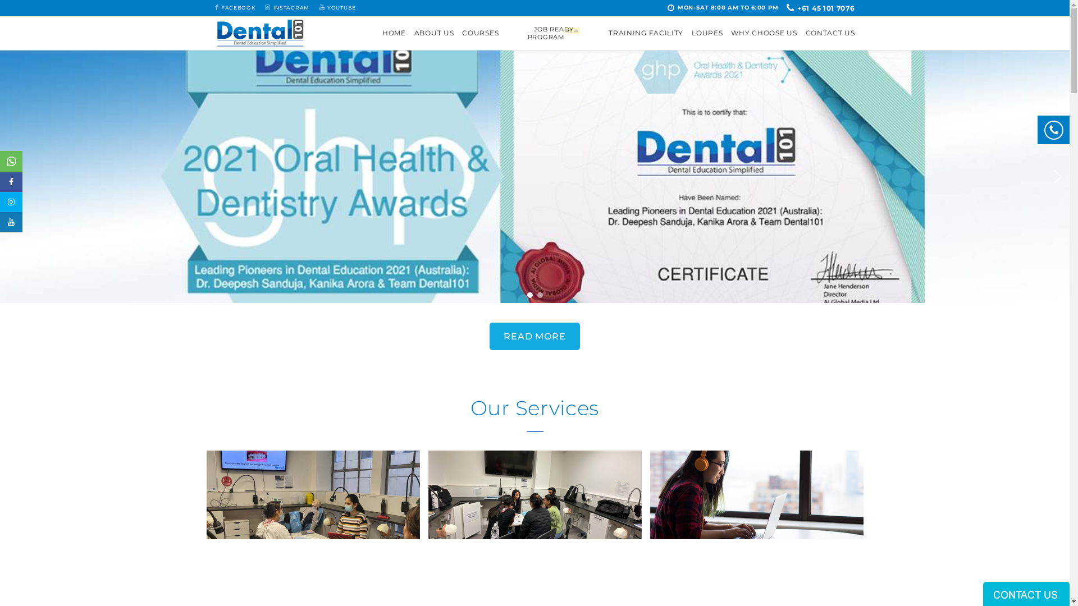 This screenshot has height=606, width=1078. Describe the element at coordinates (481, 33) in the screenshot. I see `COURSES` at that location.